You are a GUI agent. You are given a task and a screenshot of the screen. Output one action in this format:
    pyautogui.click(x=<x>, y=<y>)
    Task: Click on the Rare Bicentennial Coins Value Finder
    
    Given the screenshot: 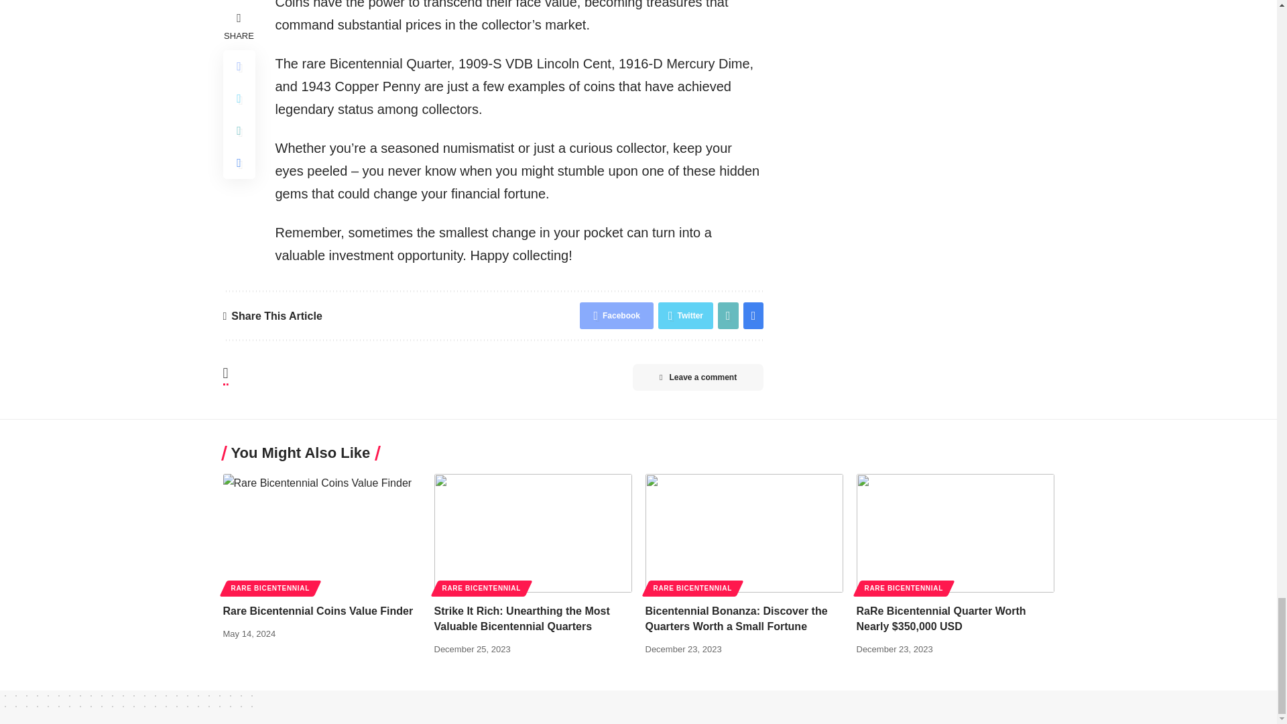 What is the action you would take?
    pyautogui.click(x=322, y=534)
    